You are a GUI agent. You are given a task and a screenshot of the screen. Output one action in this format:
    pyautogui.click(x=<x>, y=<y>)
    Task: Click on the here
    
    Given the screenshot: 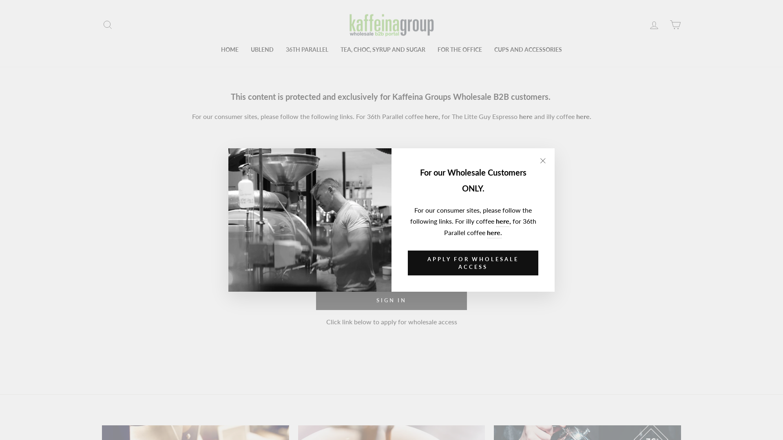 What is the action you would take?
    pyautogui.click(x=431, y=117)
    